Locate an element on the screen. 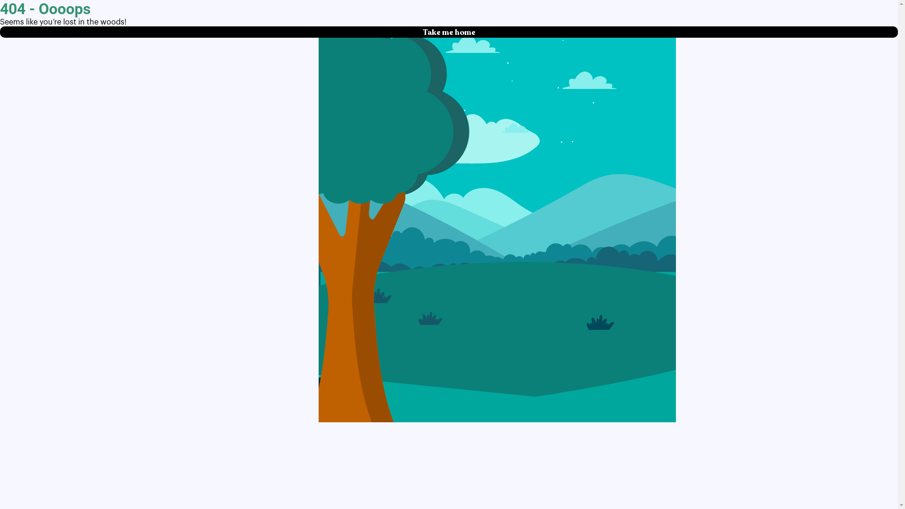  Take me home is located at coordinates (449, 32).